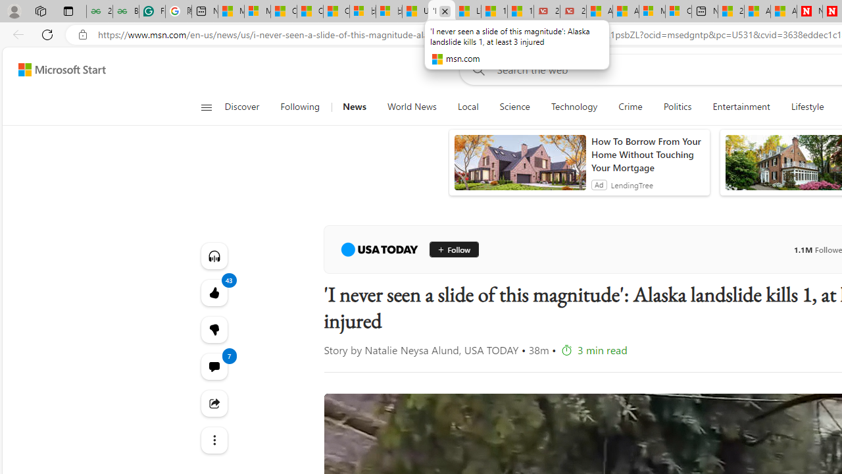 This screenshot has height=474, width=842. What do you see at coordinates (99, 12) in the screenshot?
I see `25 Basic Linux Commands For Beginners - GeeksforGeeks` at bounding box center [99, 12].